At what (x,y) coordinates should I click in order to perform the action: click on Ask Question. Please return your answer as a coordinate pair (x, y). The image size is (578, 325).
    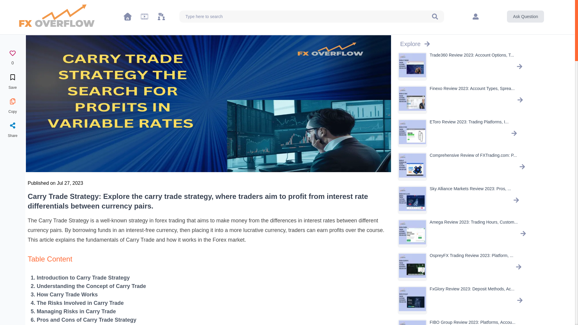
    Looking at the image, I should click on (525, 16).